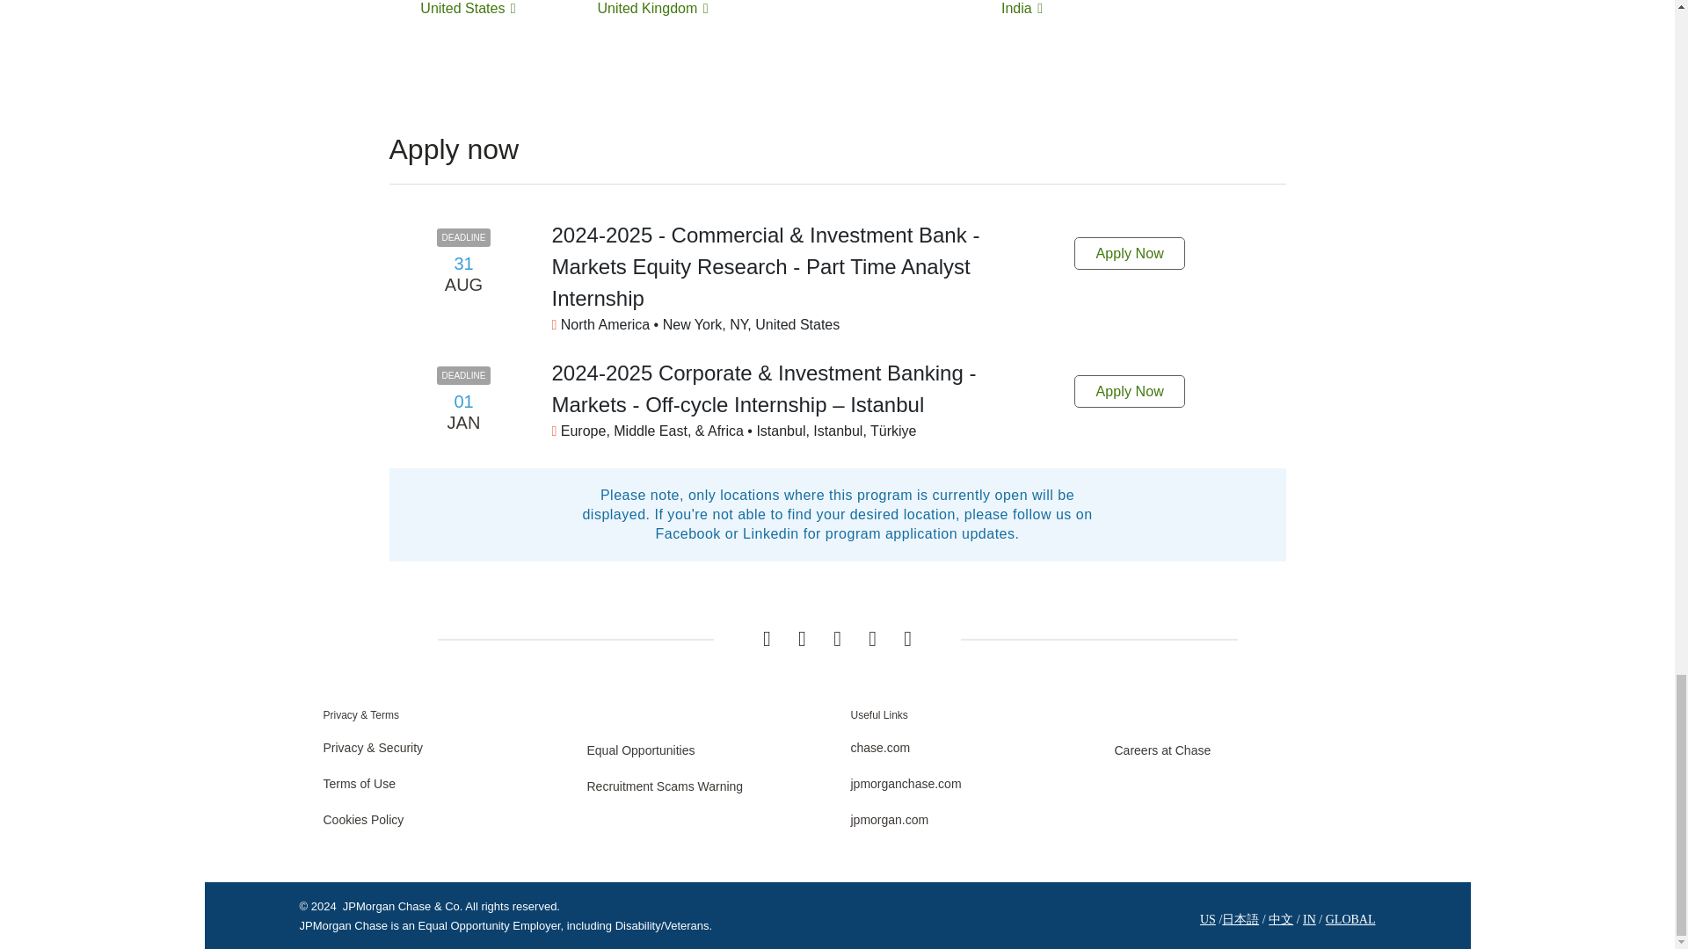  I want to click on United States, so click(468, 9).